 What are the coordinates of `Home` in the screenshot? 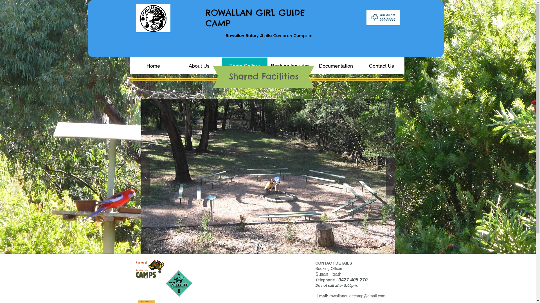 It's located at (154, 66).